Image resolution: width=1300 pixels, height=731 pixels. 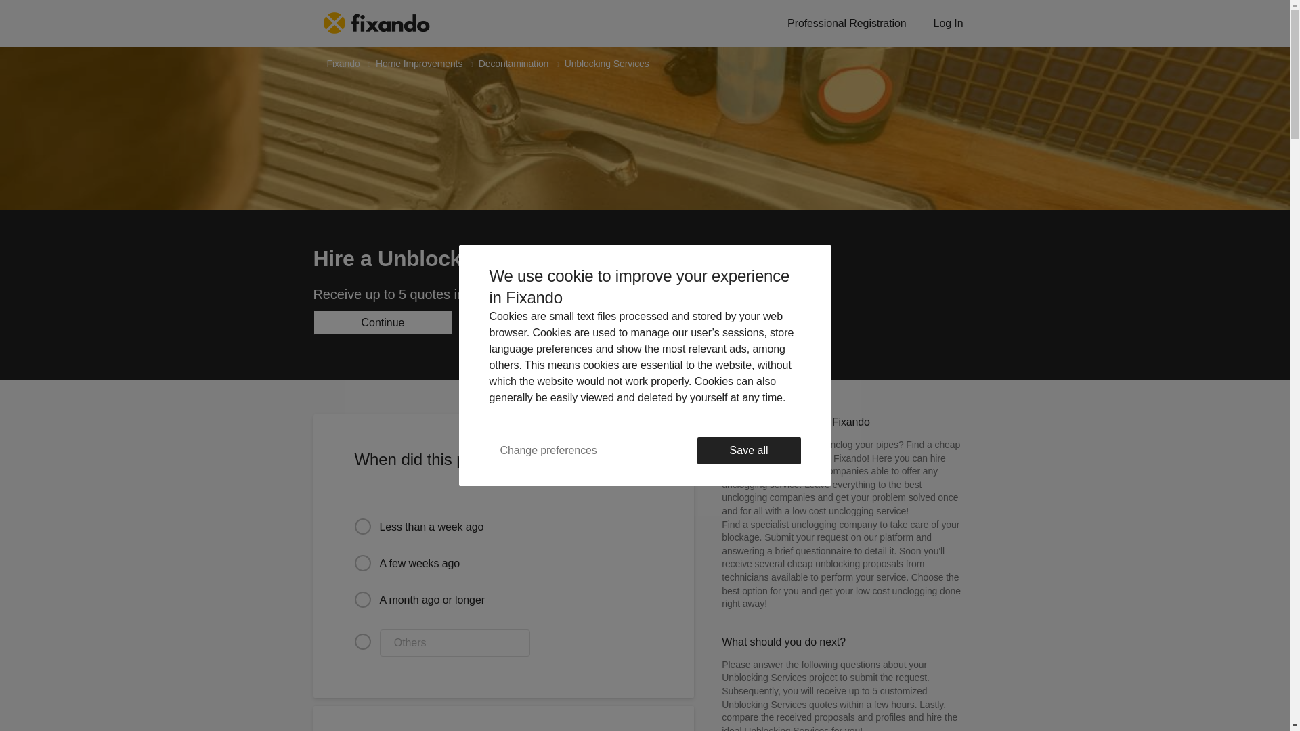 What do you see at coordinates (749, 450) in the screenshot?
I see `Save all` at bounding box center [749, 450].